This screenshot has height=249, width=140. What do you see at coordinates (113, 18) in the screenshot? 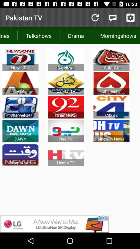
I see `open chat box` at bounding box center [113, 18].